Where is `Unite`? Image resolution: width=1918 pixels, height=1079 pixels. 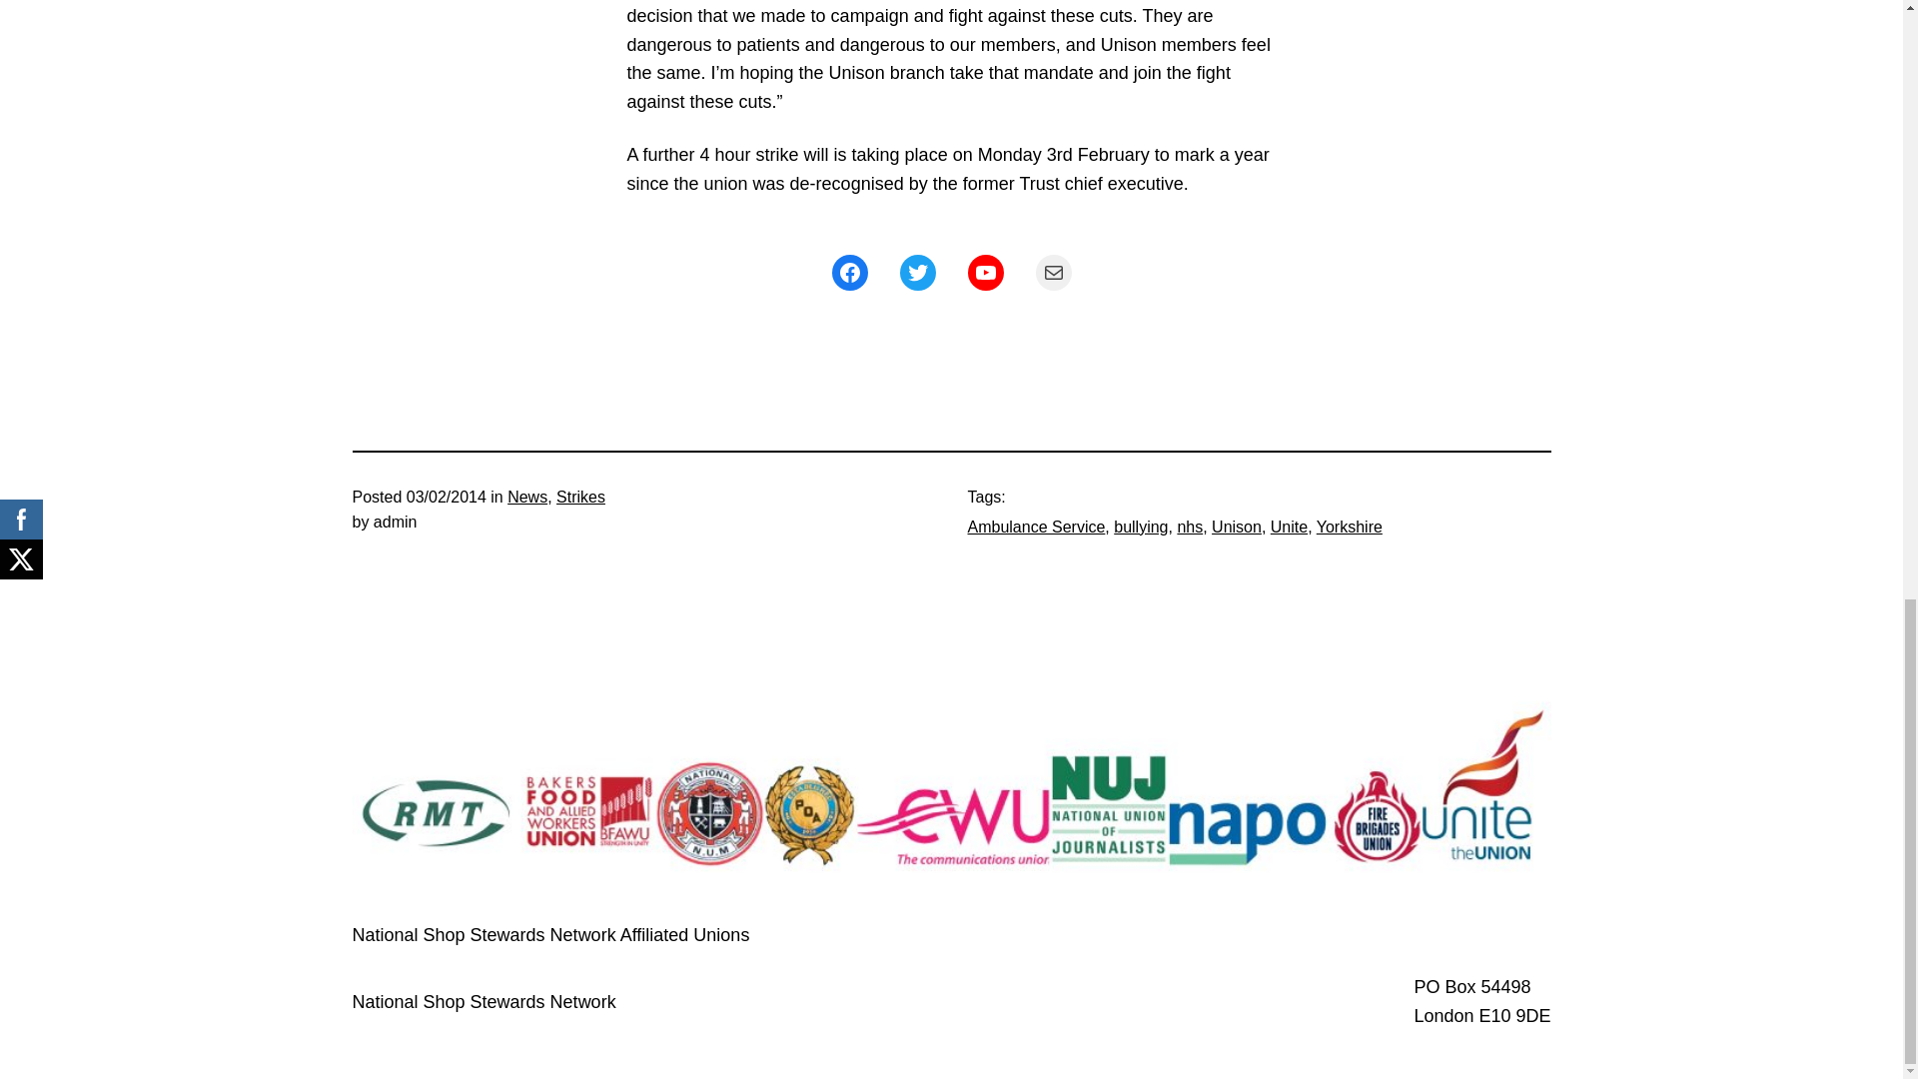 Unite is located at coordinates (1289, 527).